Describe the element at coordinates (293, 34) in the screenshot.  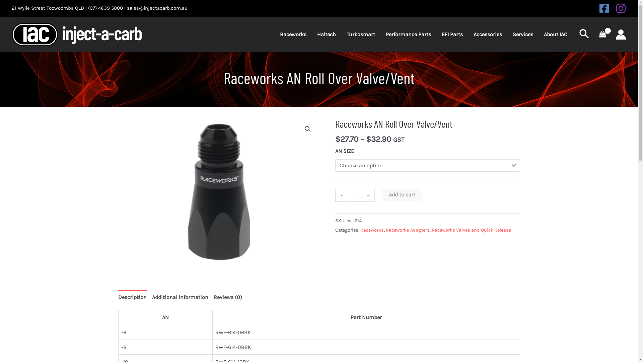
I see `Raceworks` at that location.